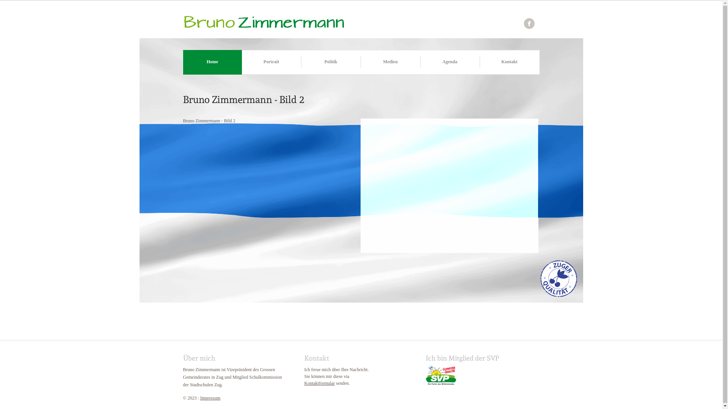 The height and width of the screenshot is (409, 728). I want to click on Agenda, so click(450, 62).